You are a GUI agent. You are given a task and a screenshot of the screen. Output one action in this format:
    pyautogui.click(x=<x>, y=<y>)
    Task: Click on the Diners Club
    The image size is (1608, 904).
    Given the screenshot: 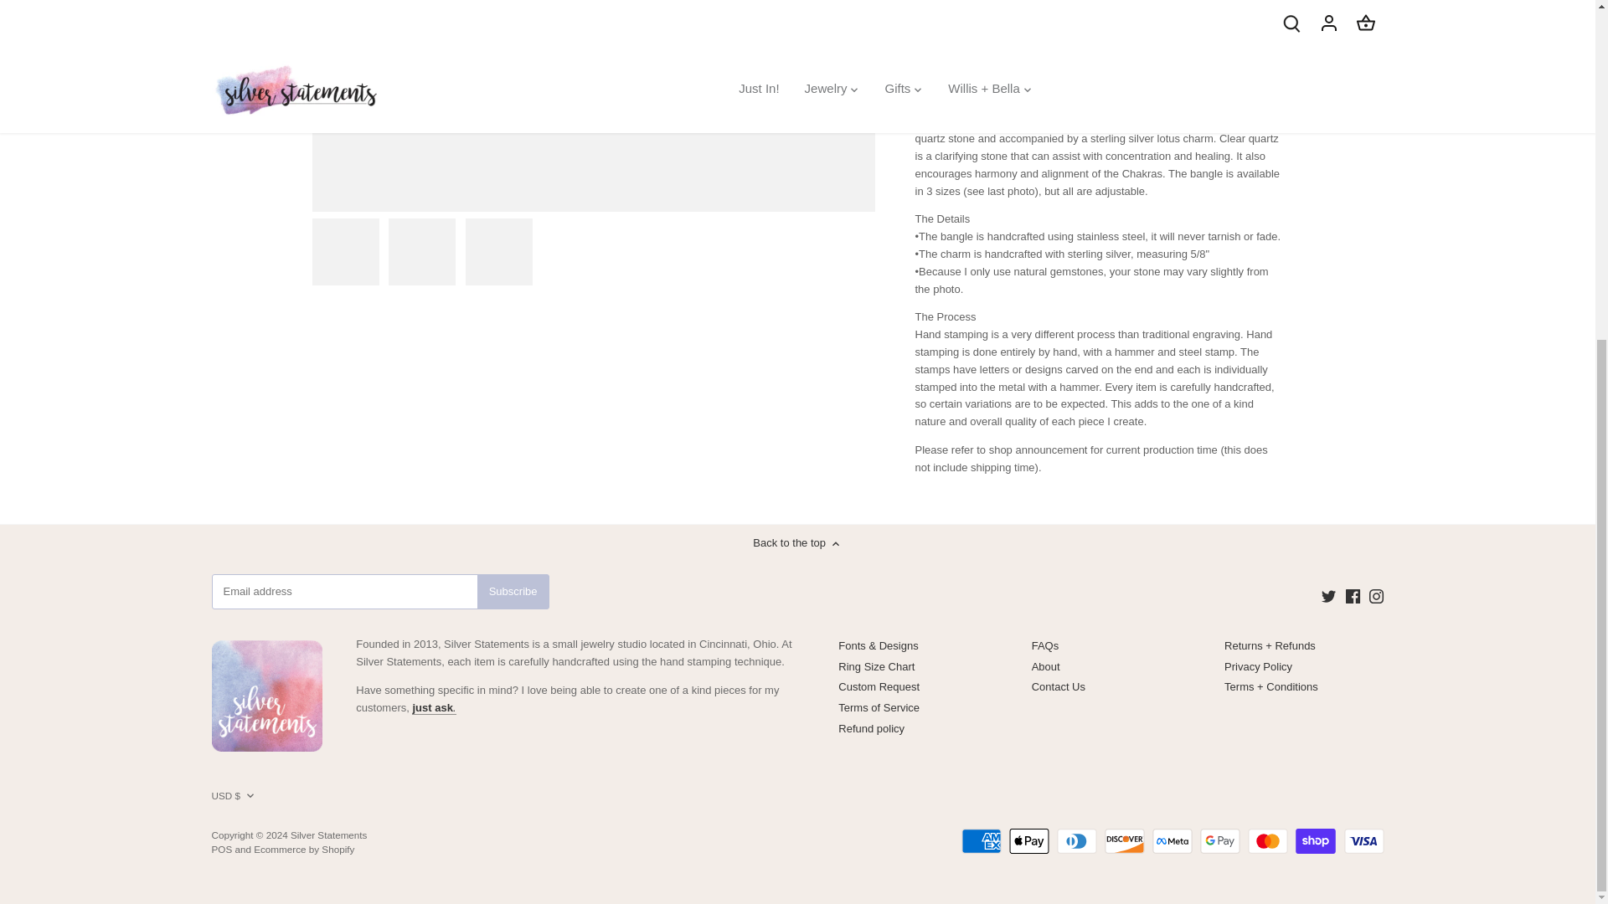 What is the action you would take?
    pyautogui.click(x=1076, y=840)
    